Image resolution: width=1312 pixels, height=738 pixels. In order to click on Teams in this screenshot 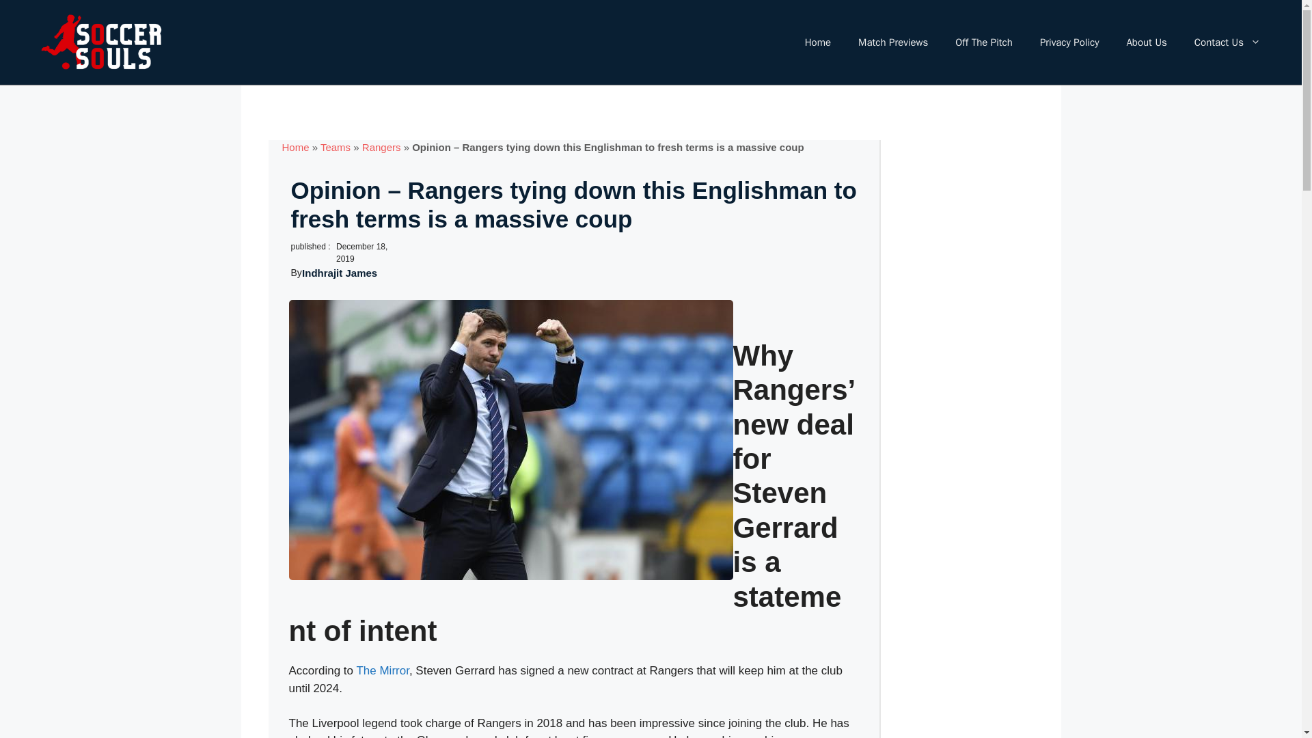, I will do `click(335, 147)`.